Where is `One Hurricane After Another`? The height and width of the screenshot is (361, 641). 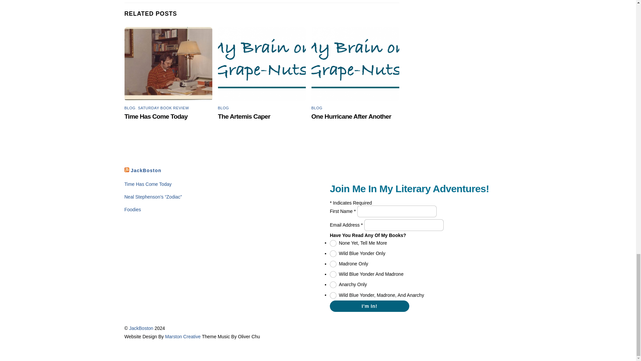 One Hurricane After Another is located at coordinates (351, 116).